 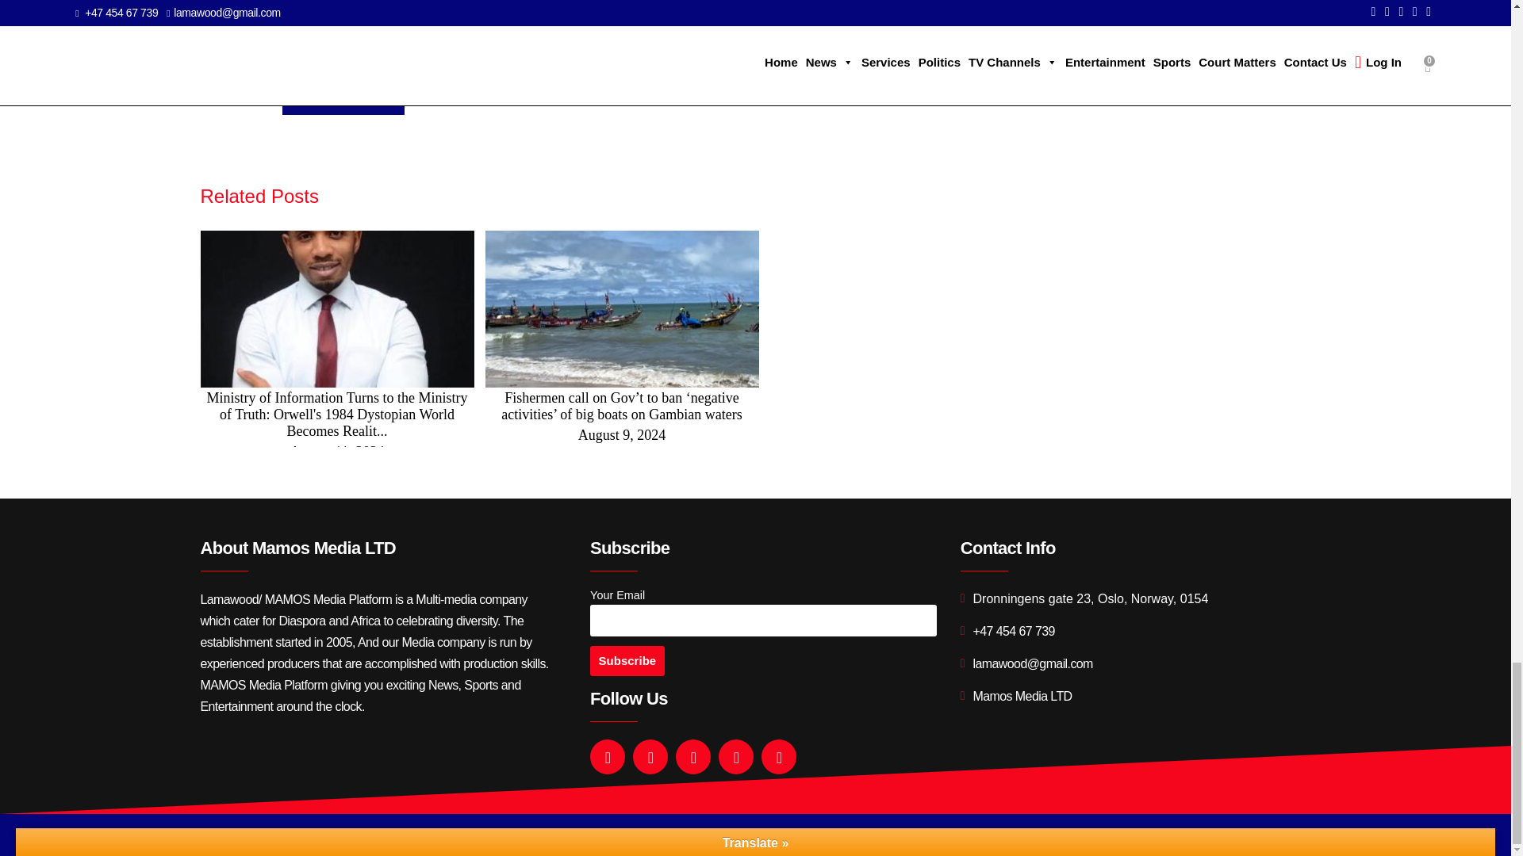 I want to click on yes, so click(x=290, y=62).